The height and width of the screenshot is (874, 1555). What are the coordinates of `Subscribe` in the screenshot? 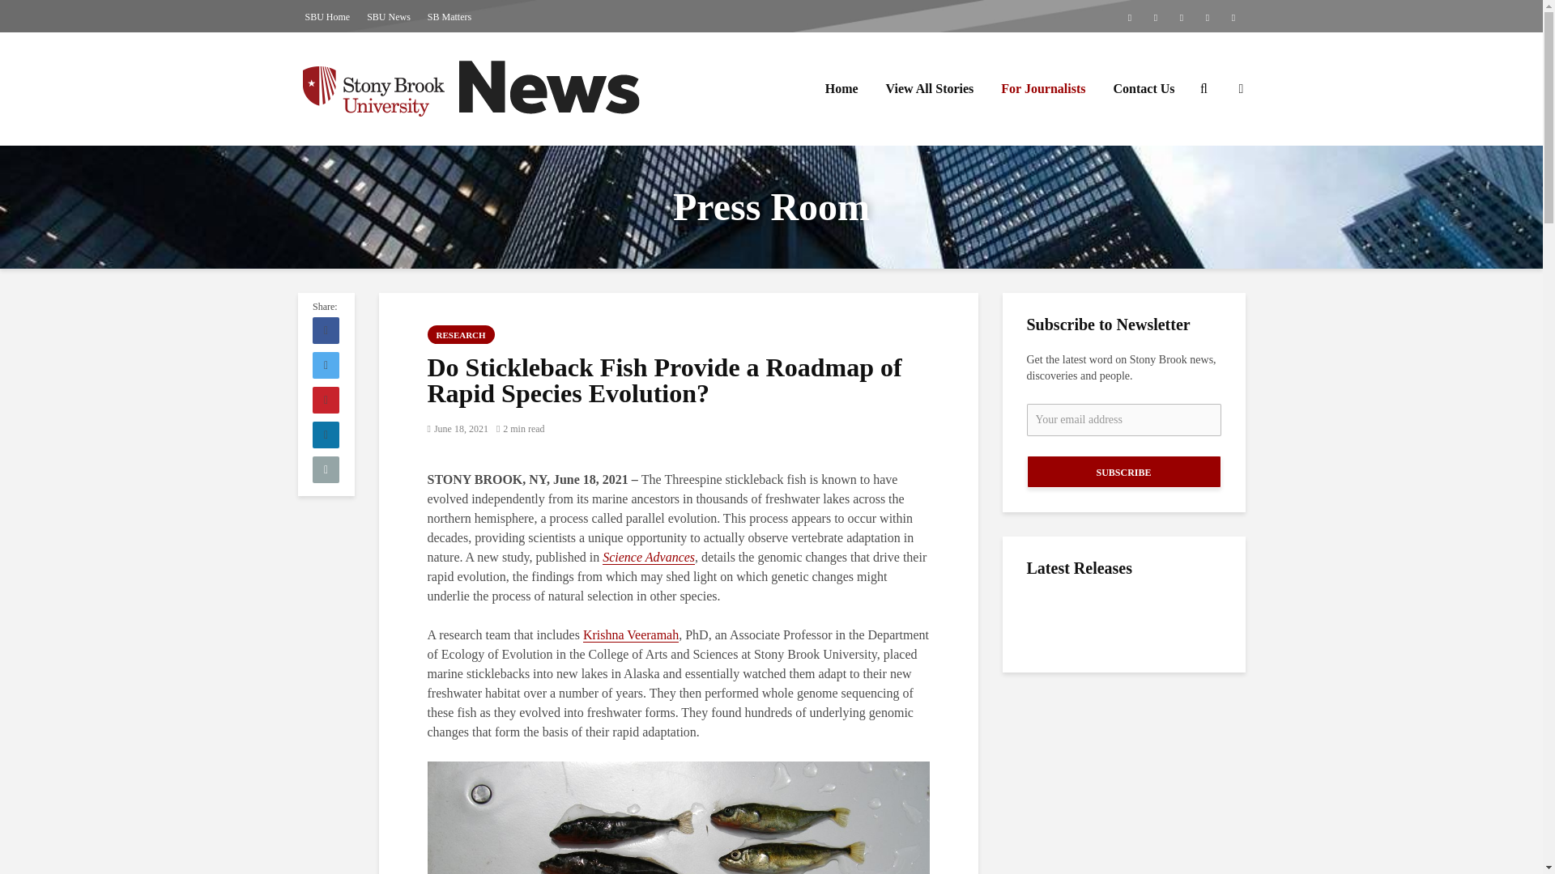 It's located at (1123, 471).